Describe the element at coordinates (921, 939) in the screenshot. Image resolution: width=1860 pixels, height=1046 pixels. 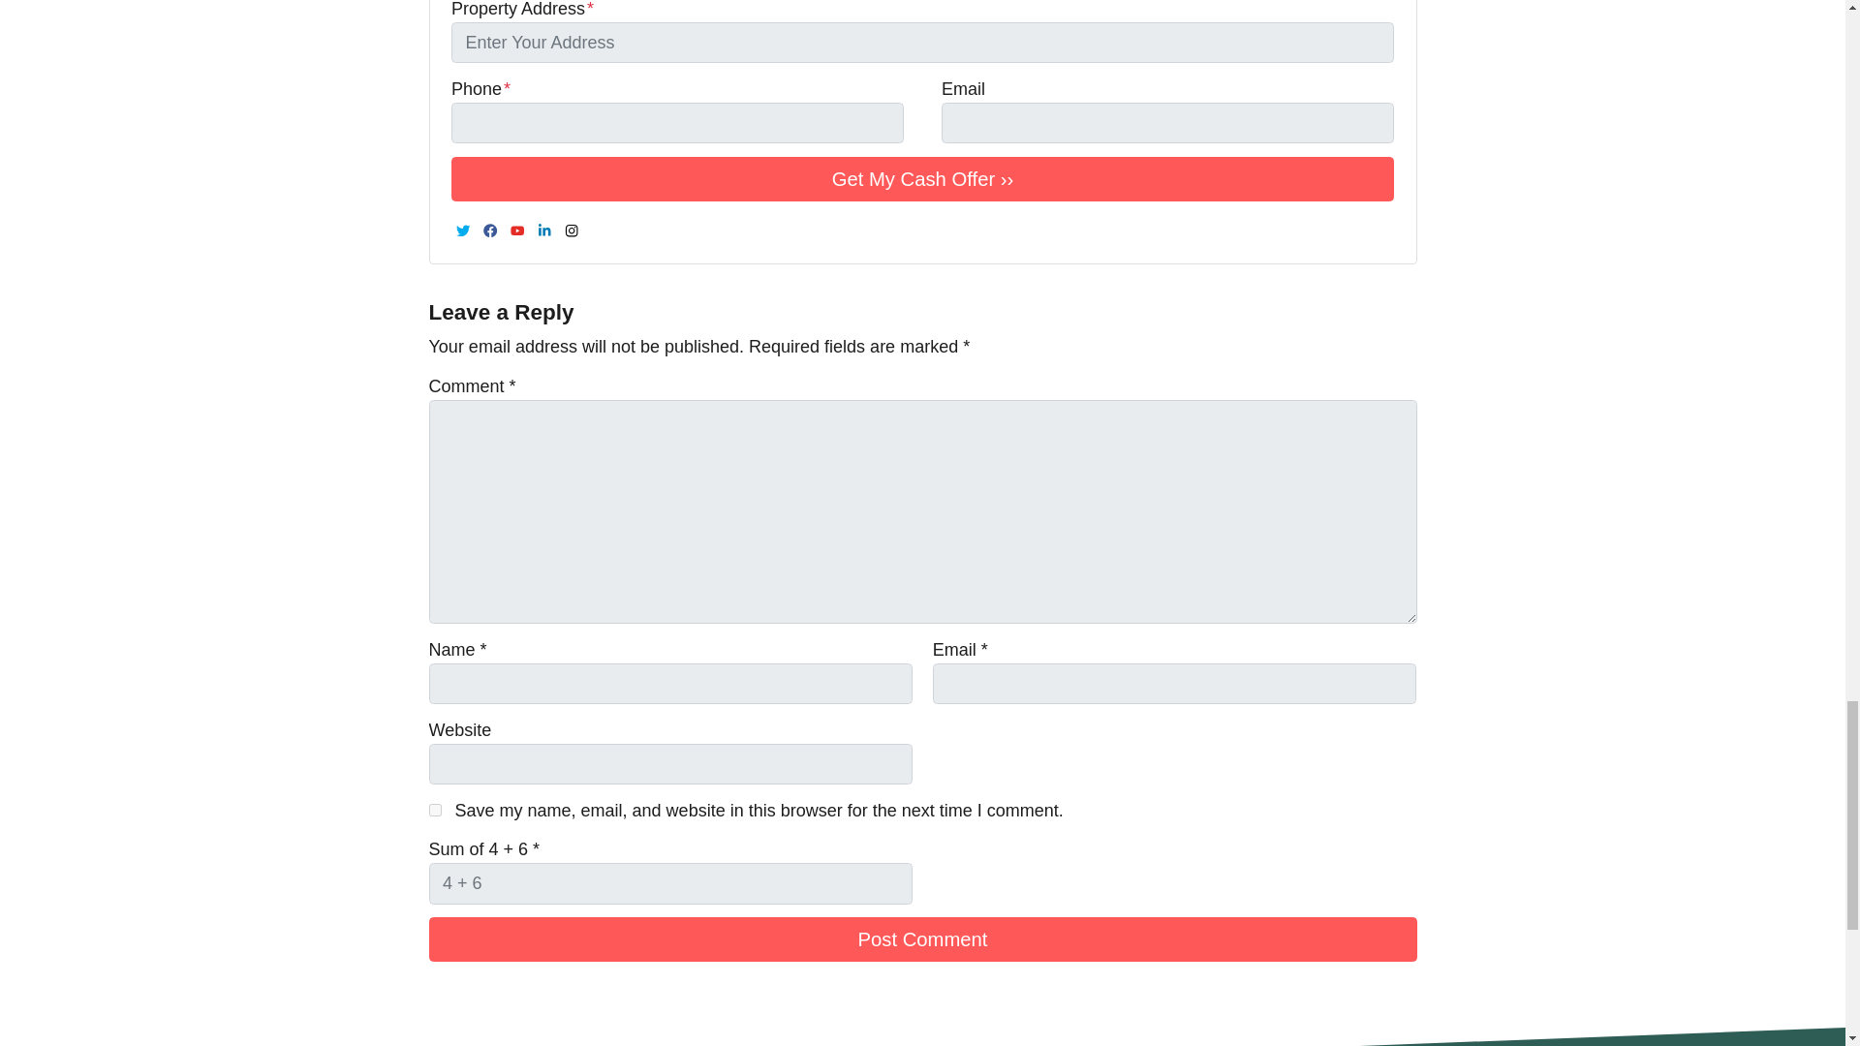
I see `Post Comment` at that location.